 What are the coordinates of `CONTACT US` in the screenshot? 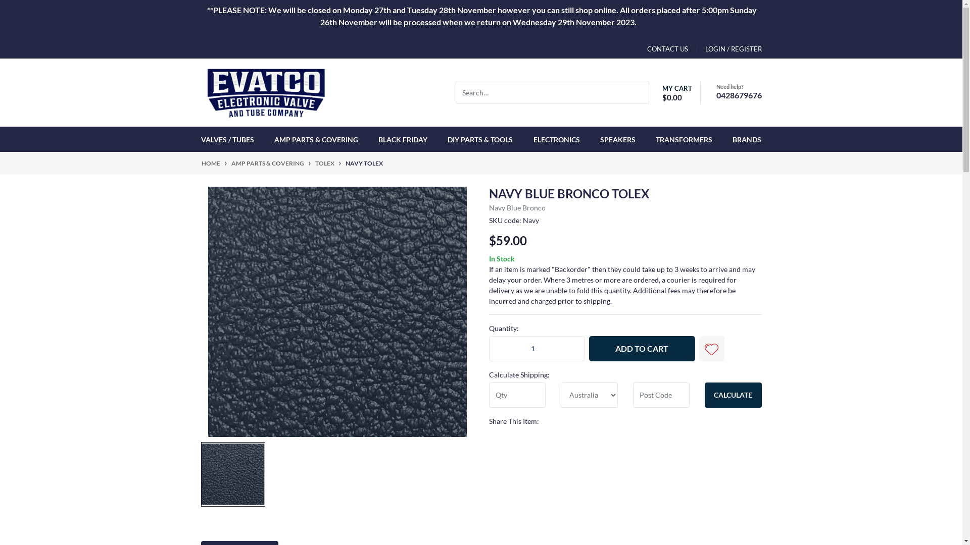 It's located at (667, 49).